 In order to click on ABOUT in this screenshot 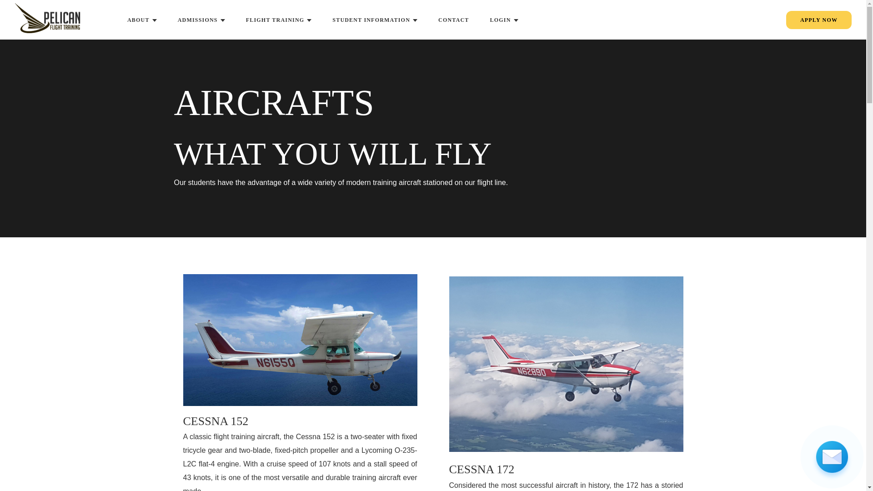, I will do `click(142, 20)`.